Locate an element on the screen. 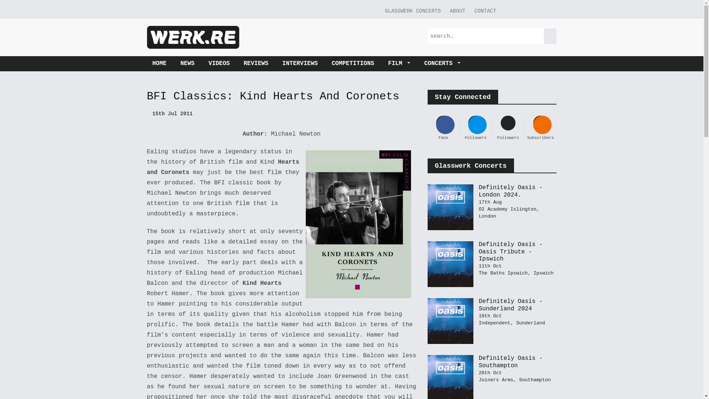 The width and height of the screenshot is (709, 399). Fans is located at coordinates (443, 128).